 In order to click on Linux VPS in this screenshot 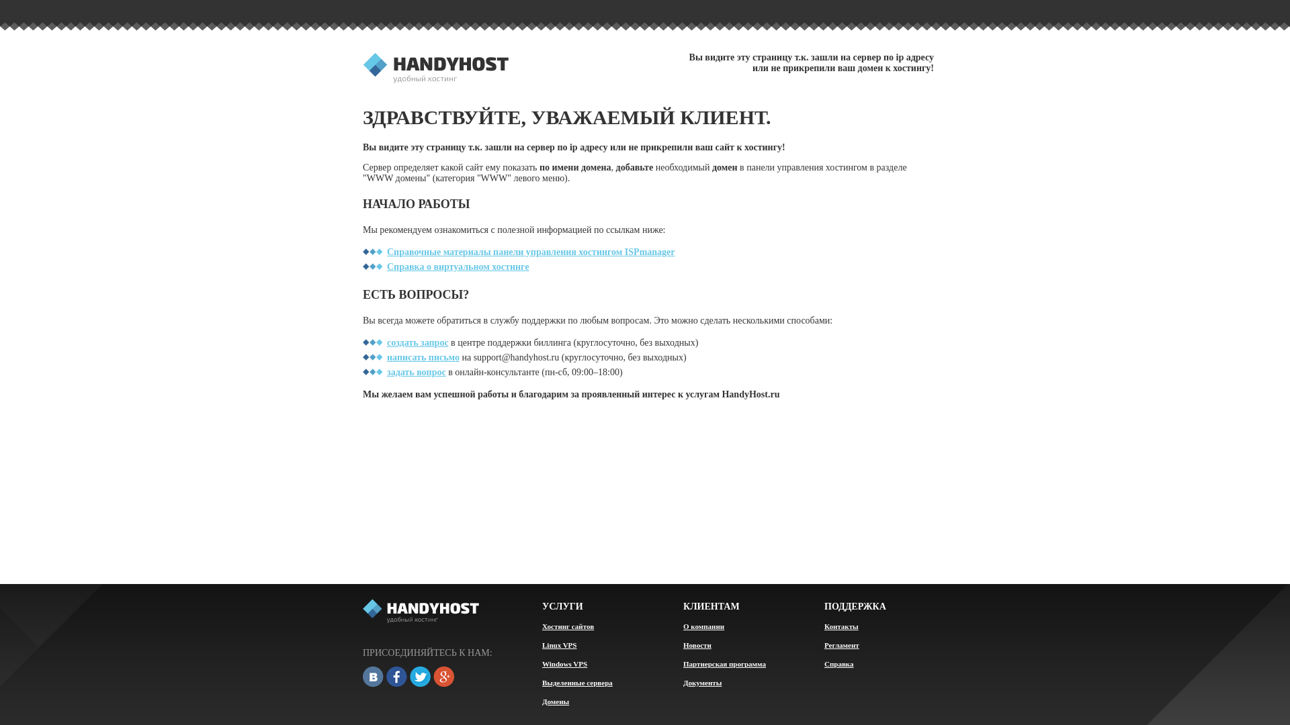, I will do `click(559, 645)`.